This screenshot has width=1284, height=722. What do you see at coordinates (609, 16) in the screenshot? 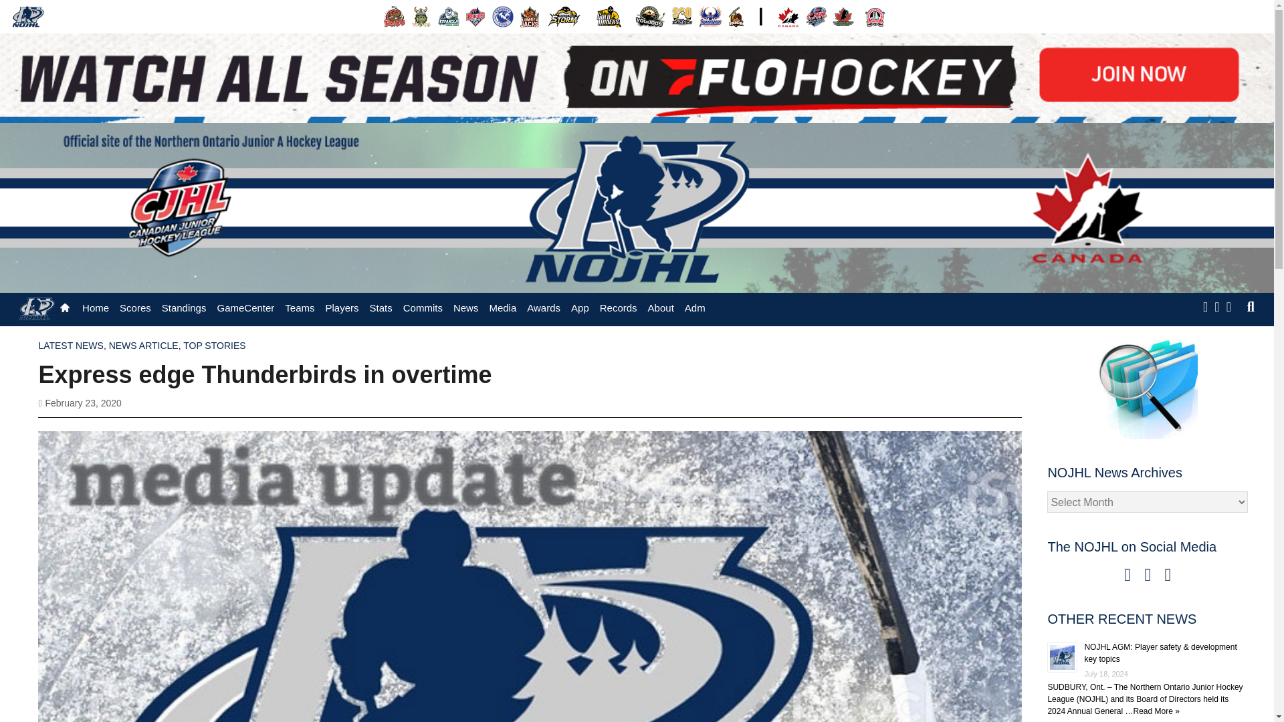
I see `Kirkland Lake Gold Miners` at bounding box center [609, 16].